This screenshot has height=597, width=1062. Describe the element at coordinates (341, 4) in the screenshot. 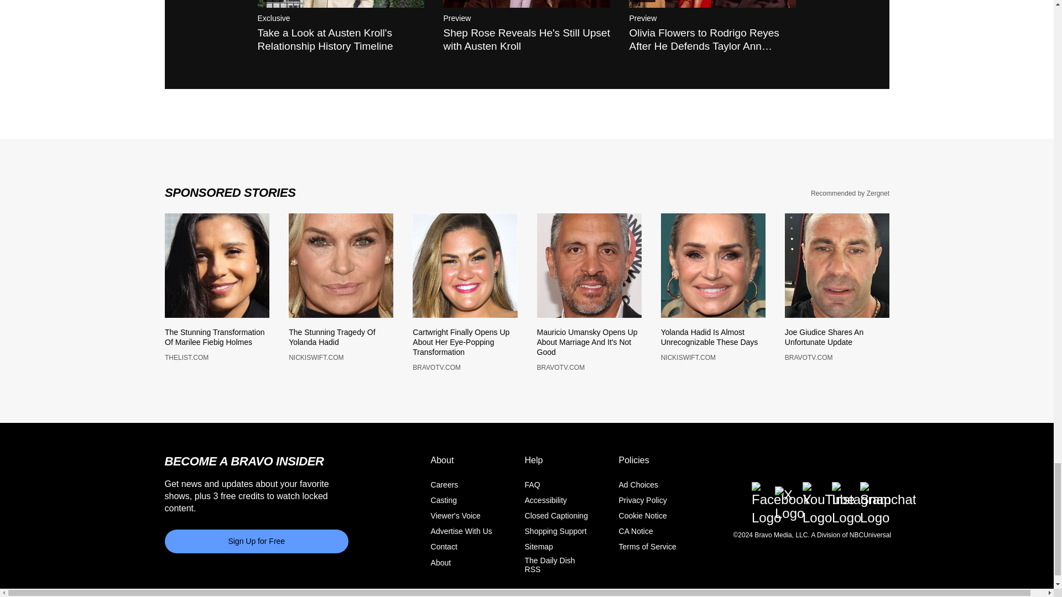

I see `Take a Look at Austen Kroll's Relationship History Timeline` at that location.